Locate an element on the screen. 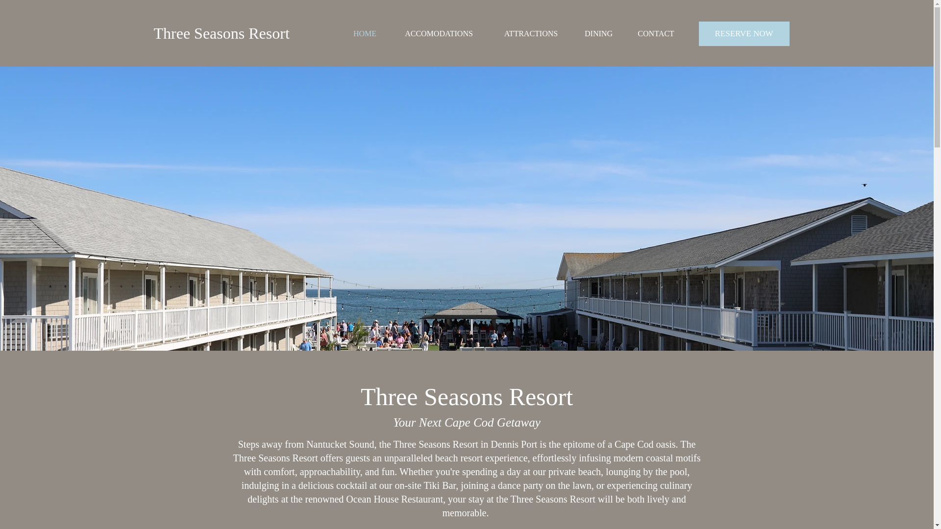  CONTACT is located at coordinates (656, 33).